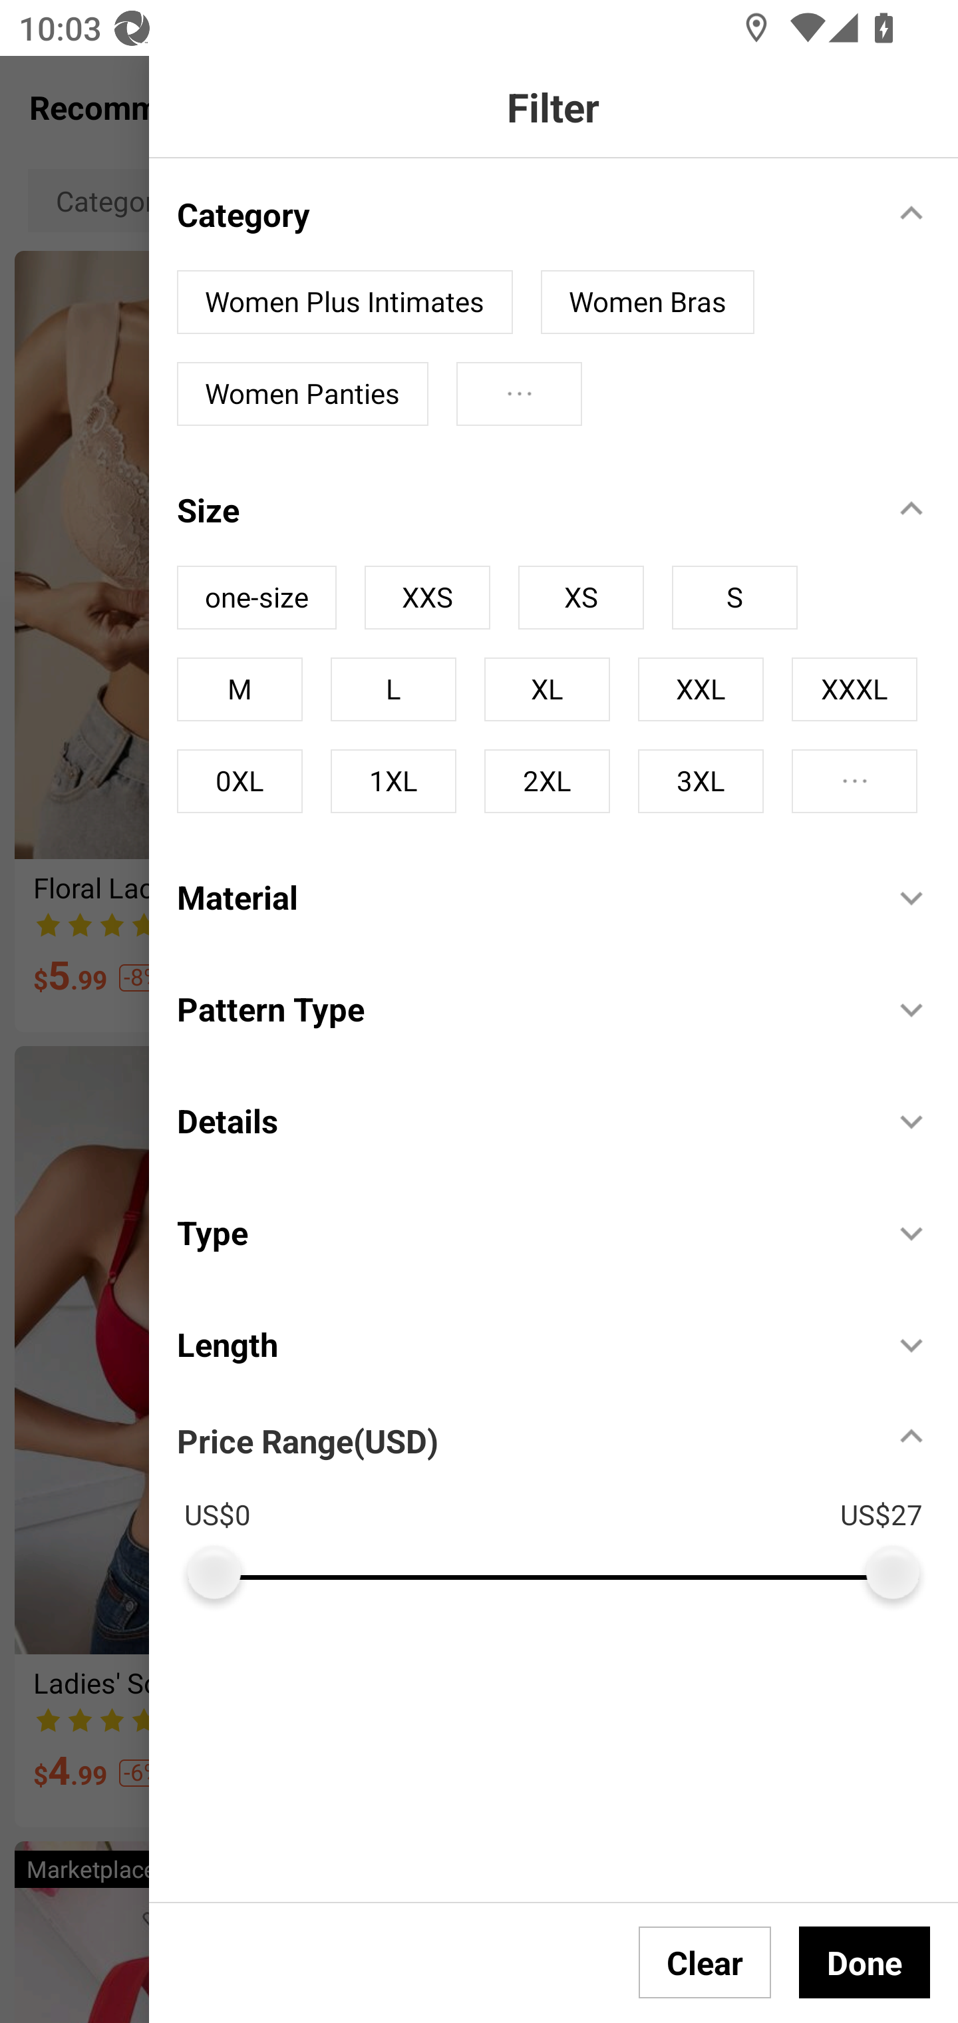 Image resolution: width=958 pixels, height=2023 pixels. What do you see at coordinates (521, 897) in the screenshot?
I see `Material` at bounding box center [521, 897].